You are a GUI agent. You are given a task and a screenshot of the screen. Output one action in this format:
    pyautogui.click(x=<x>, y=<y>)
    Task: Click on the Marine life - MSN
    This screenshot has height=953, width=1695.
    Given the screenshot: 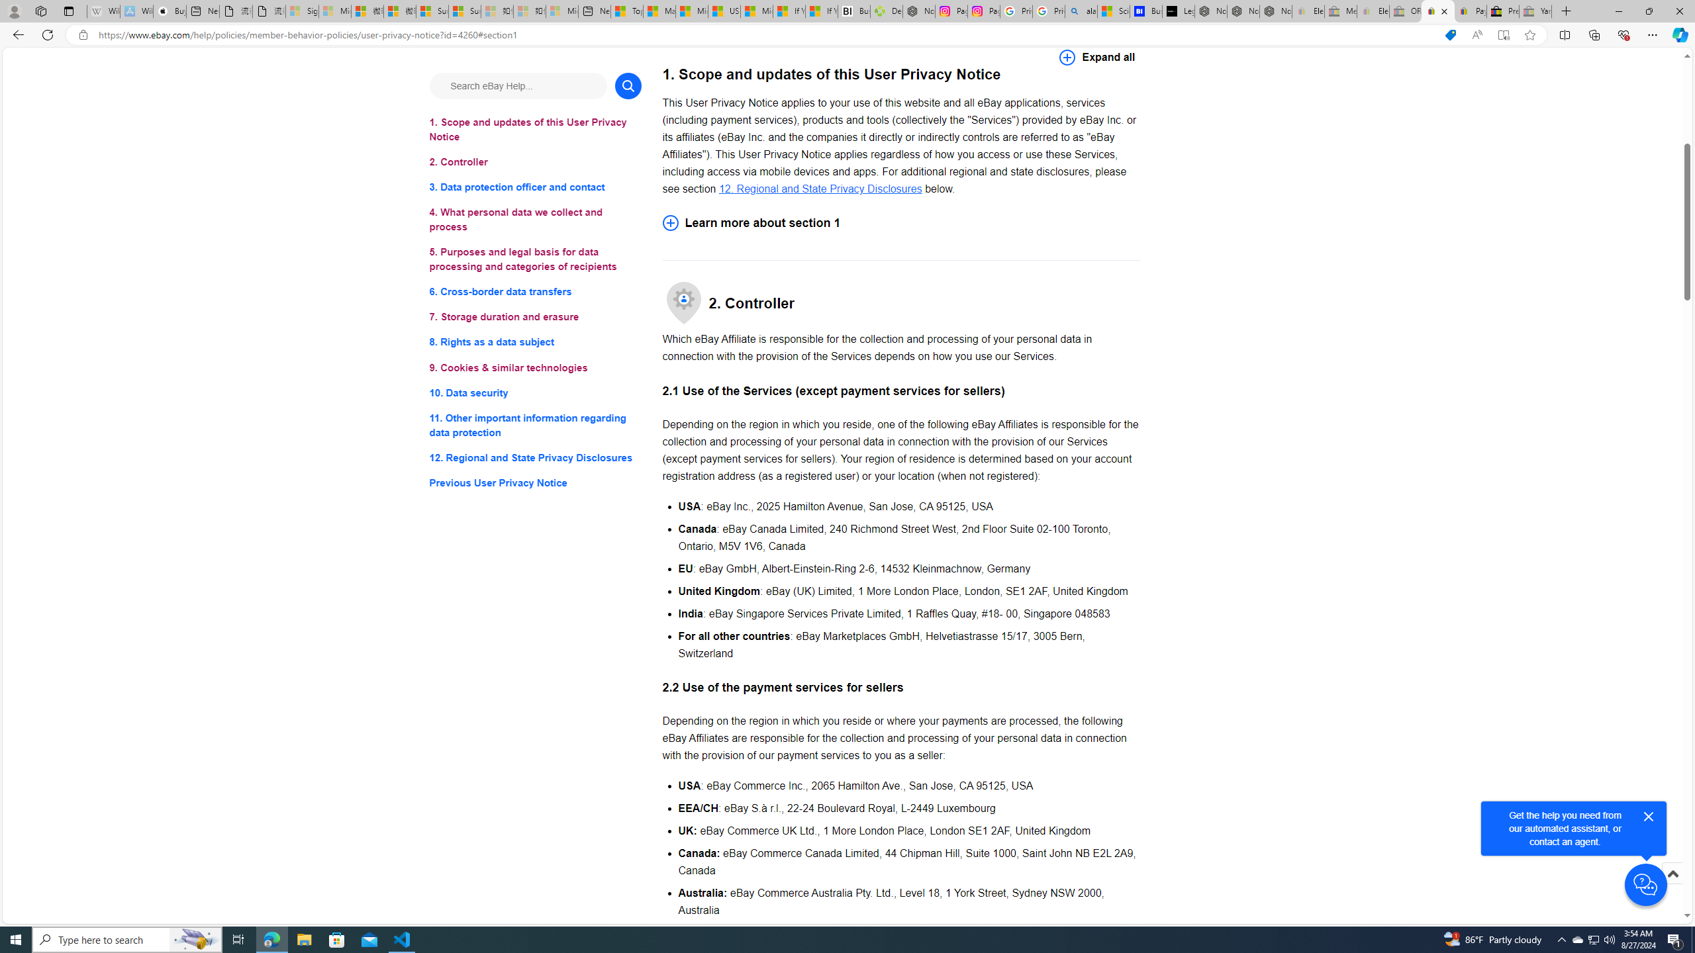 What is the action you would take?
    pyautogui.click(x=659, y=11)
    